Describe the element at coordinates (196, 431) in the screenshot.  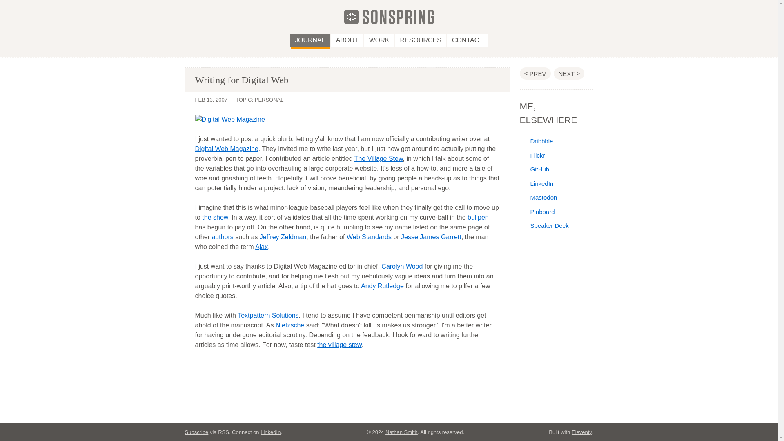
I see `Subscribe` at that location.